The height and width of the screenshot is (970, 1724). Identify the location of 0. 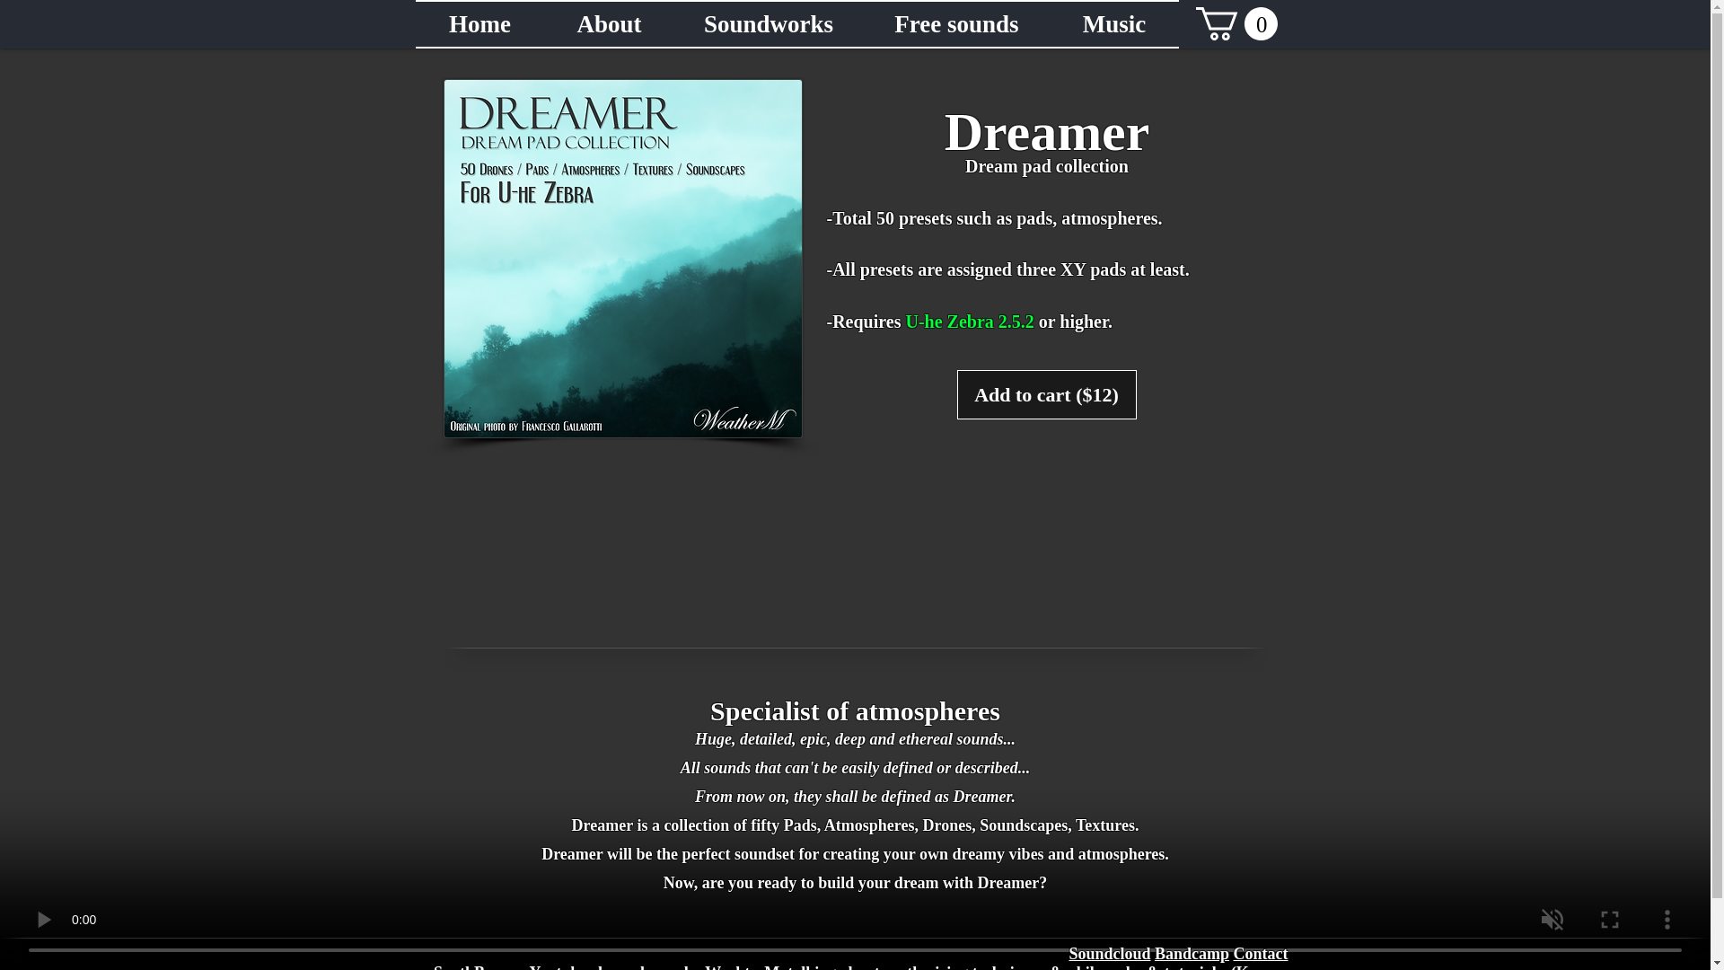
(1236, 23).